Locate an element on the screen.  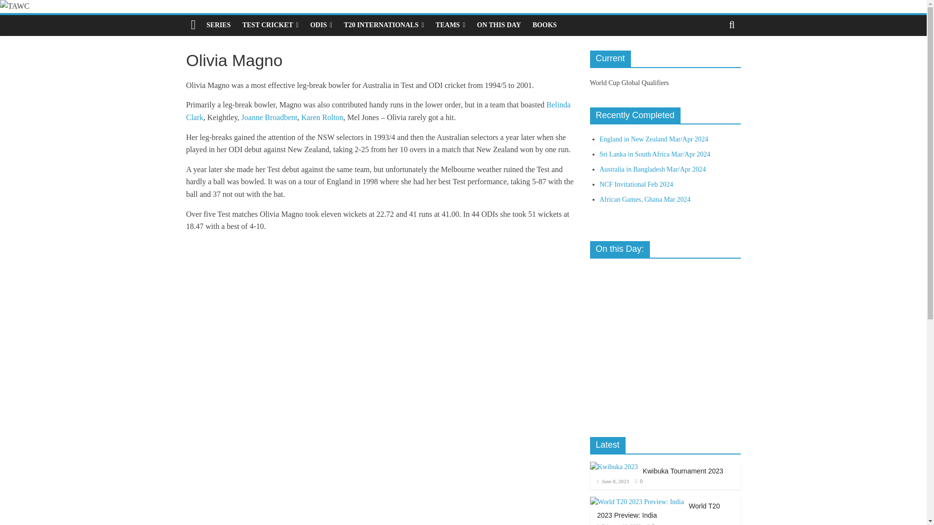
10:43 pm is located at coordinates (613, 481).